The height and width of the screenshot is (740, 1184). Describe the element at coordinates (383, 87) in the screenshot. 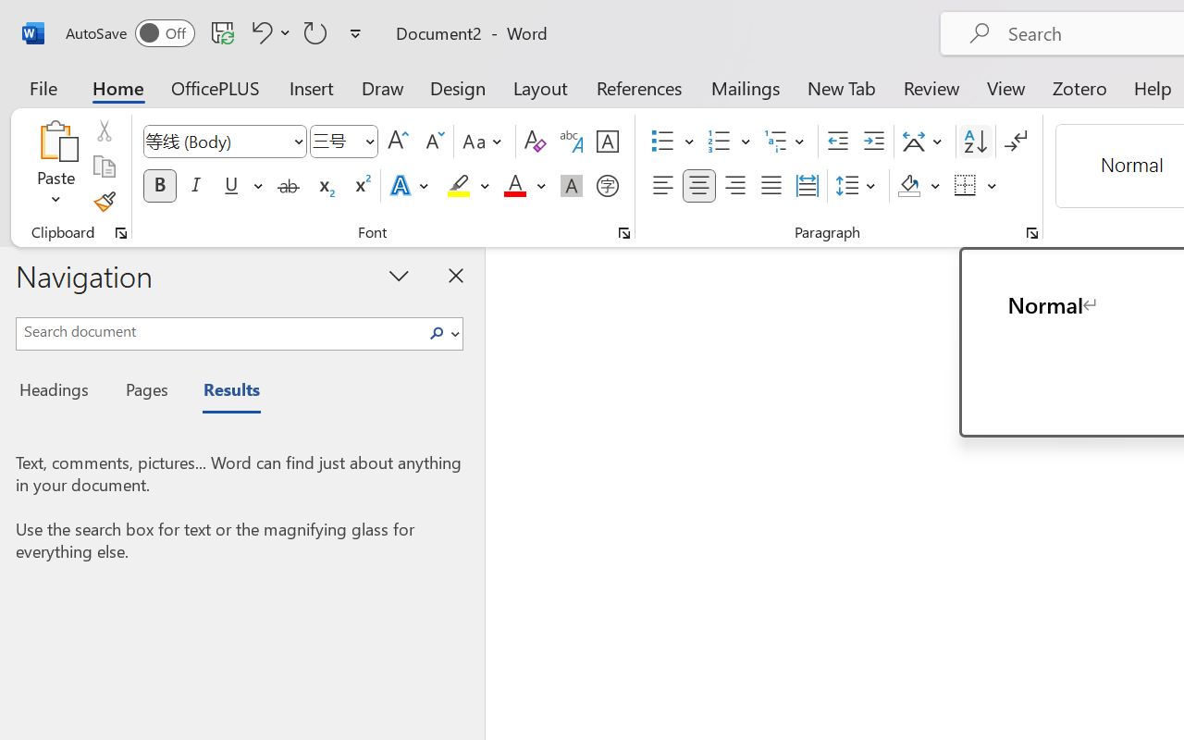

I see `Draw` at that location.